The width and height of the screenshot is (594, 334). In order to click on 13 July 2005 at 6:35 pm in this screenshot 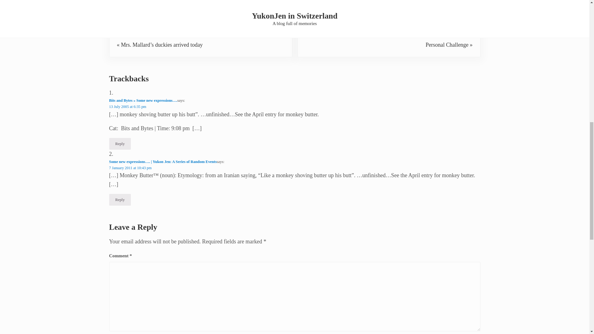, I will do `click(127, 107)`.